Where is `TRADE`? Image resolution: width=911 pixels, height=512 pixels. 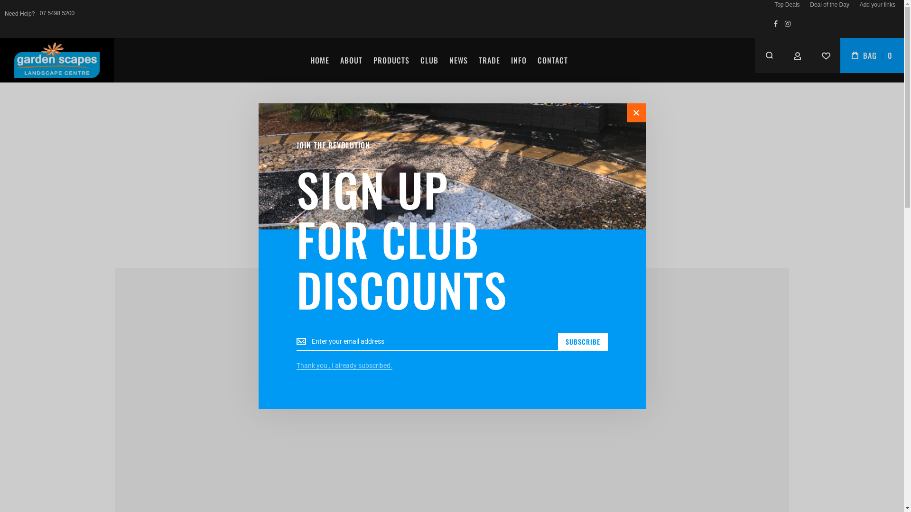 TRADE is located at coordinates (490, 61).